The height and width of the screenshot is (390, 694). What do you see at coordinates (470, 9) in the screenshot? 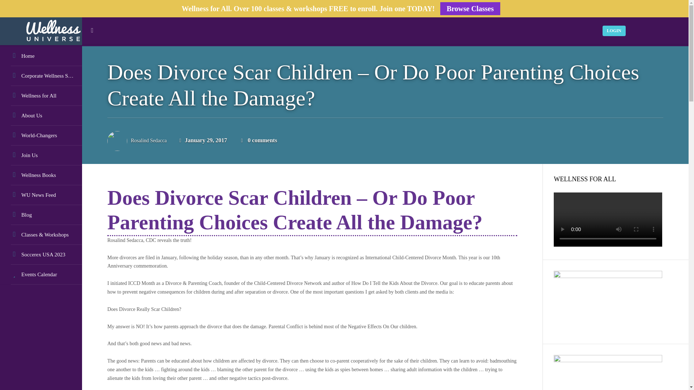
I see `Browse Classes` at bounding box center [470, 9].